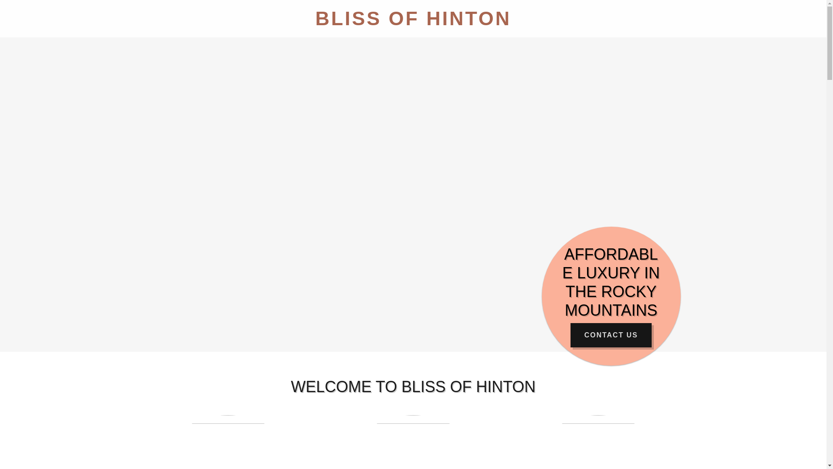  I want to click on CONTACT US, so click(611, 335).